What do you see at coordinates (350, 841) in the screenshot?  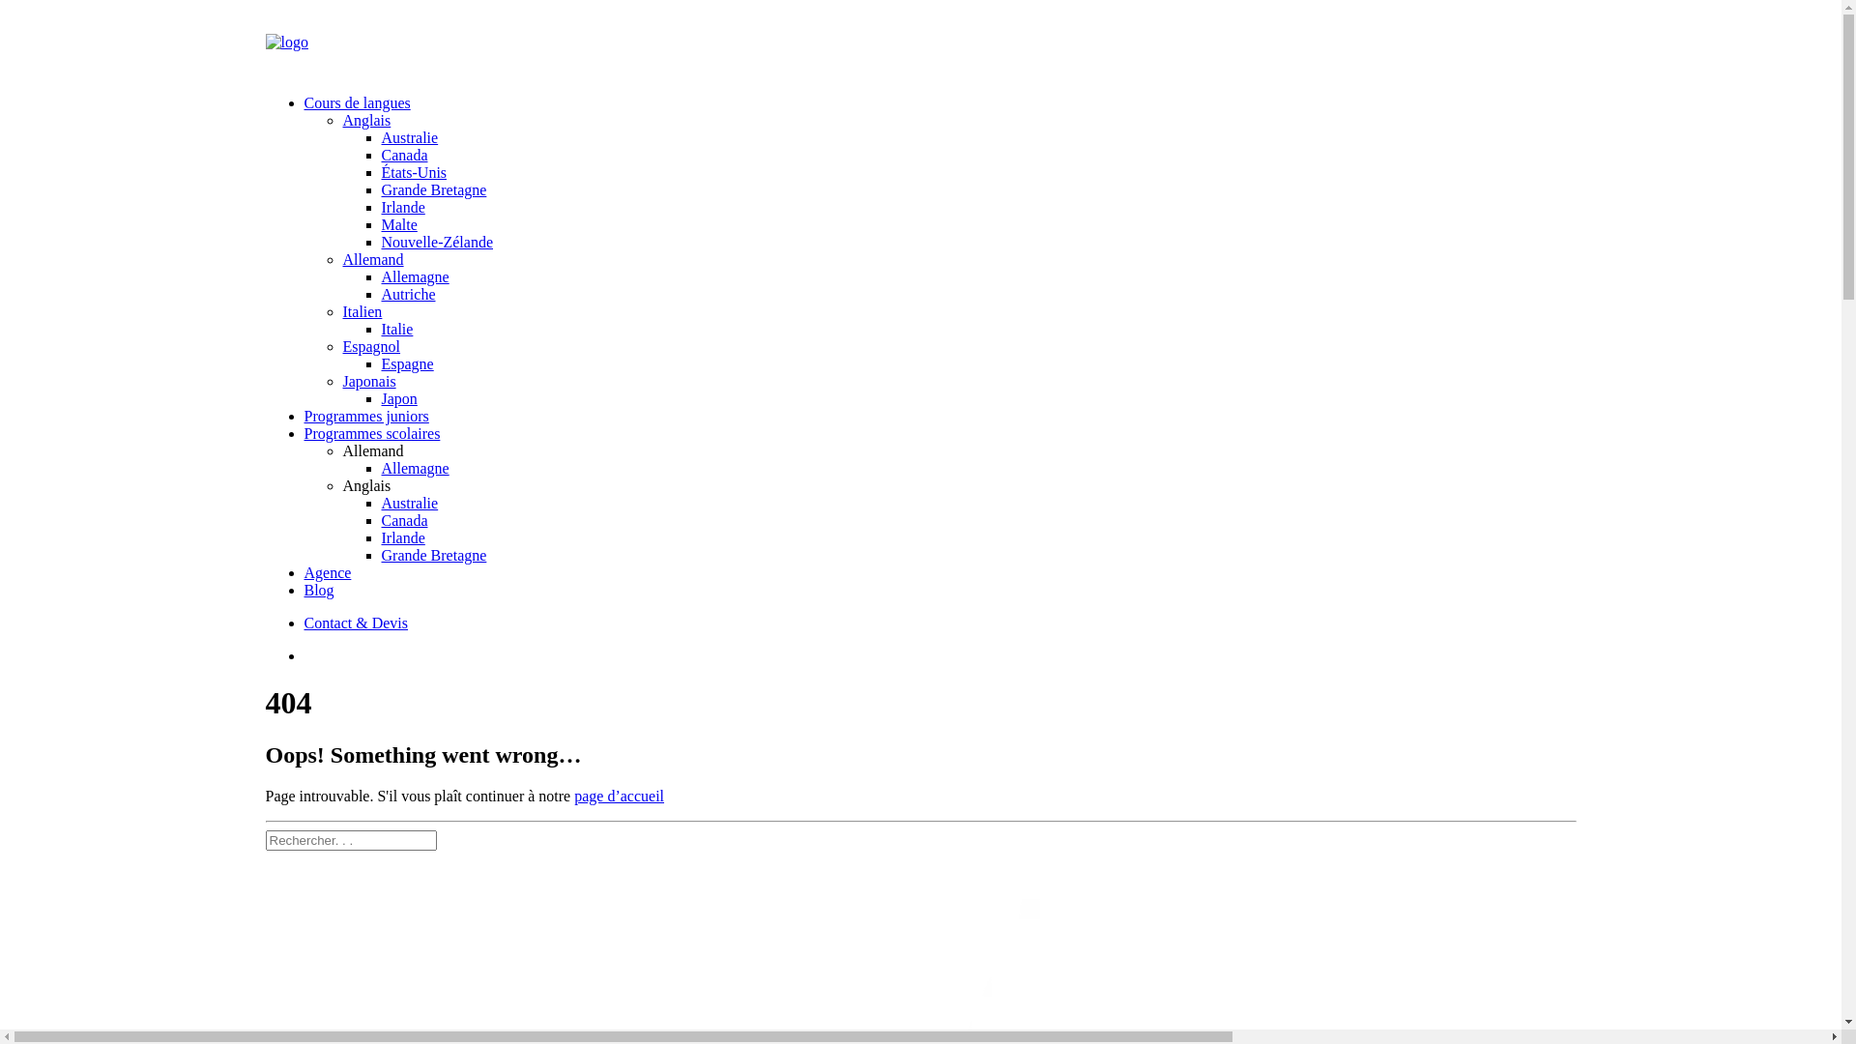 I see `Recherche pour :` at bounding box center [350, 841].